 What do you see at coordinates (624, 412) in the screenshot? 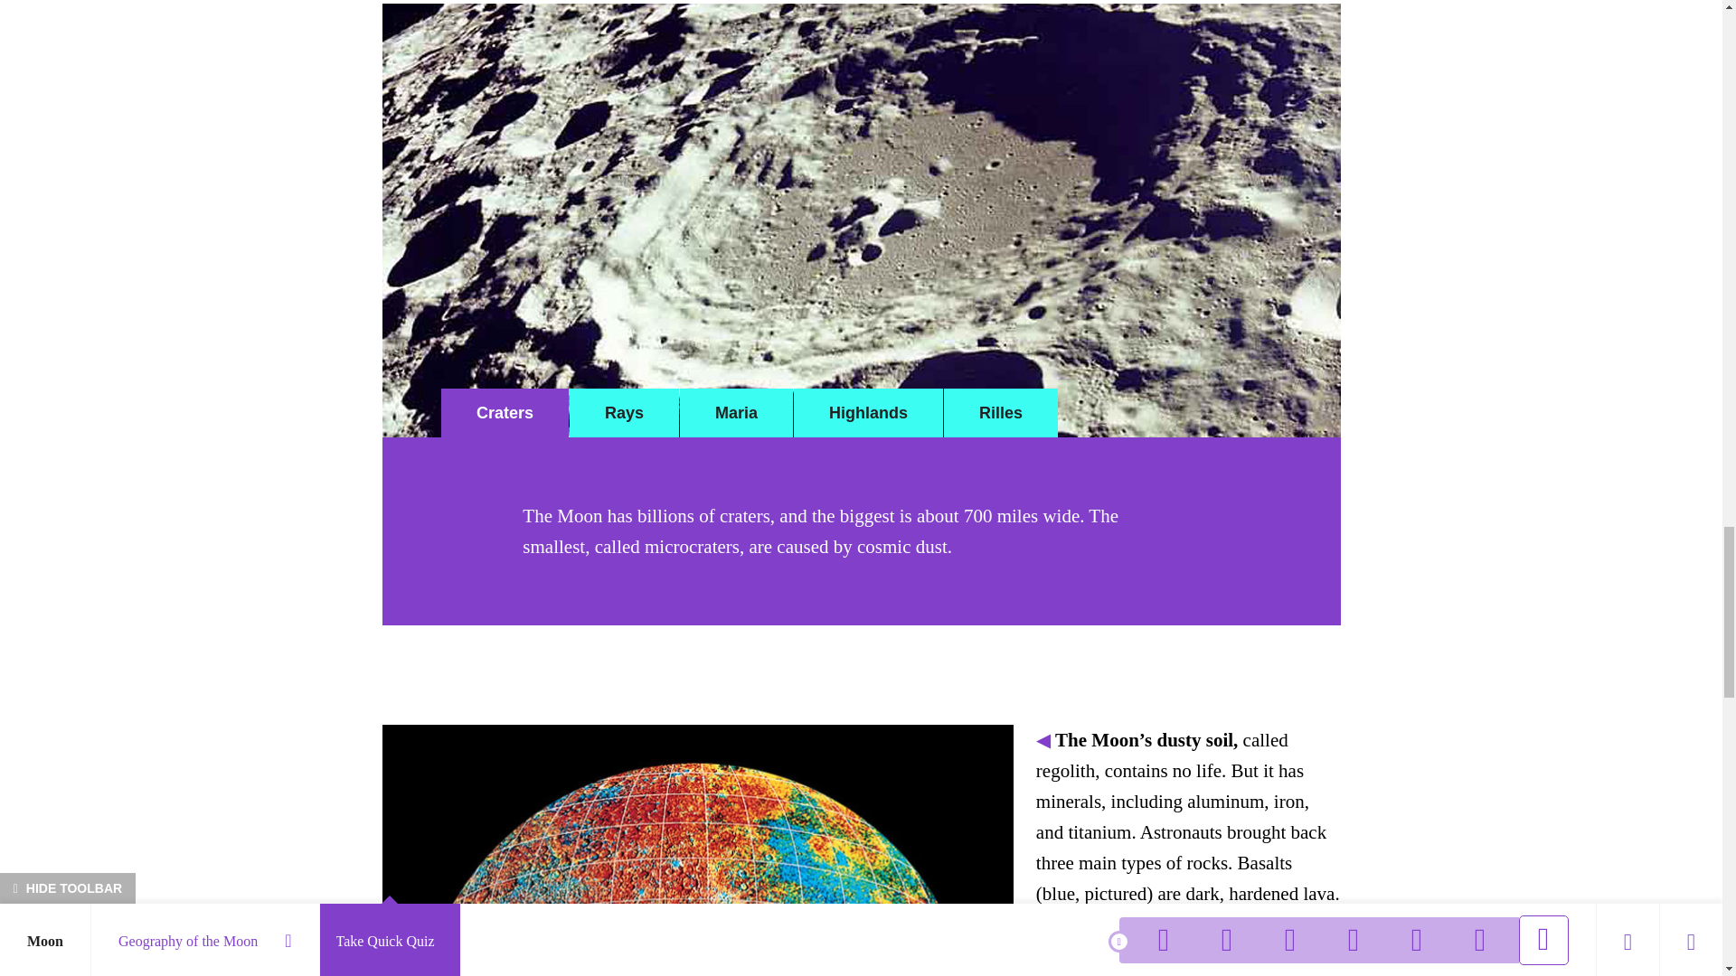
I see `Rays` at bounding box center [624, 412].